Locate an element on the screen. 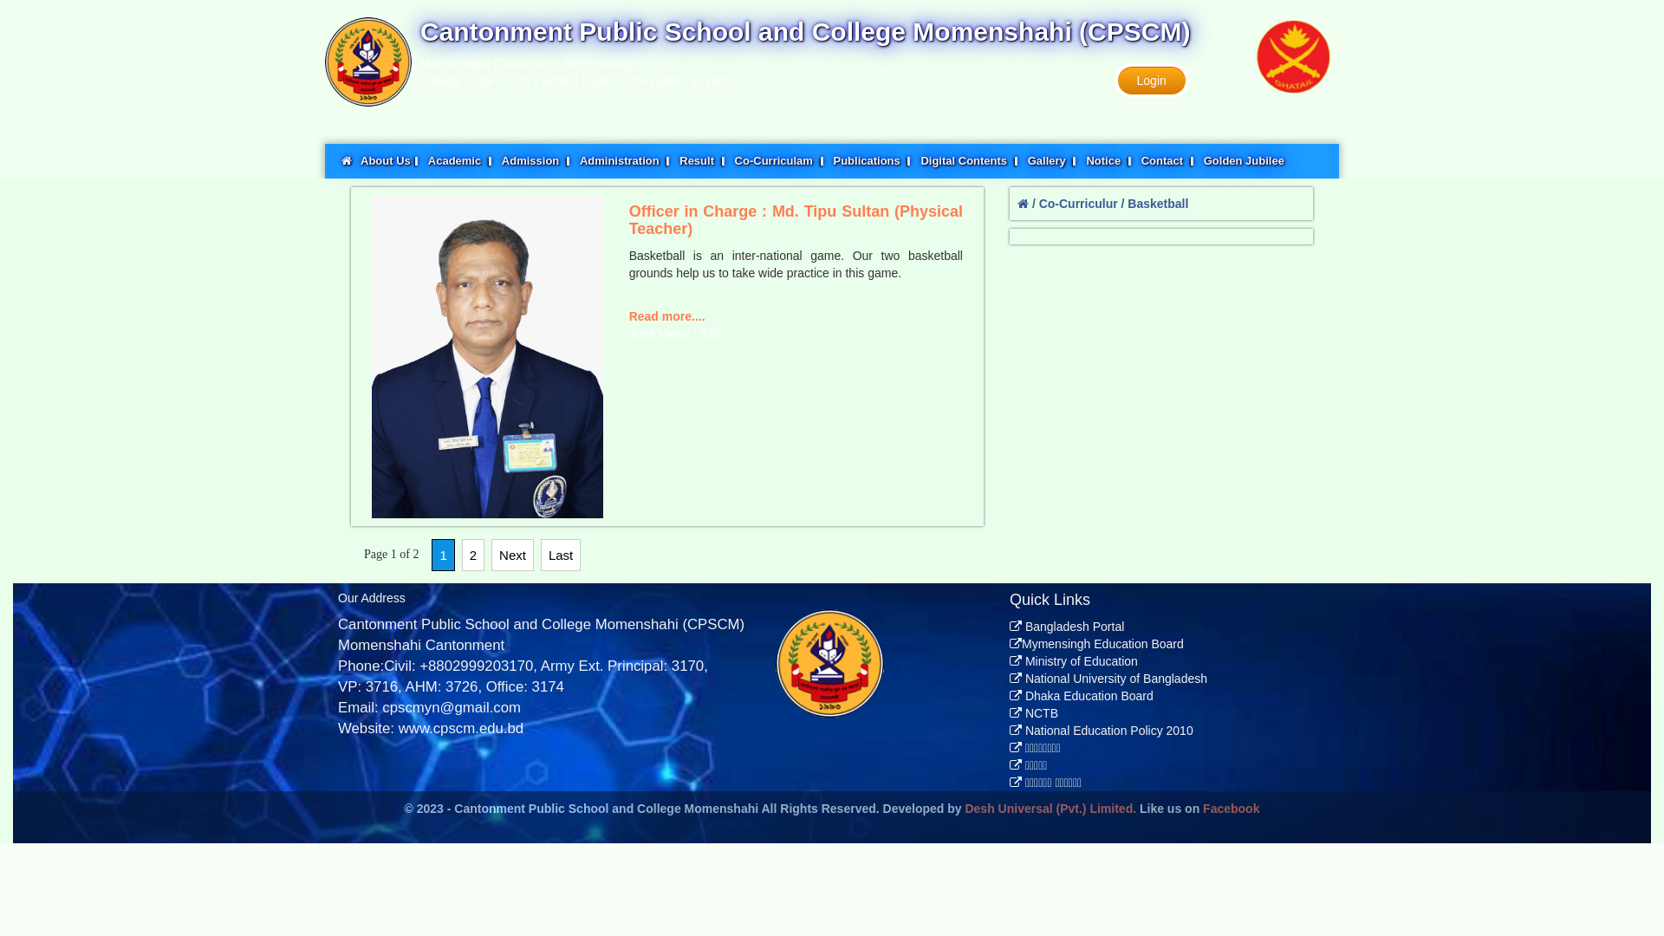 This screenshot has height=936, width=1664. Last is located at coordinates (561, 555).